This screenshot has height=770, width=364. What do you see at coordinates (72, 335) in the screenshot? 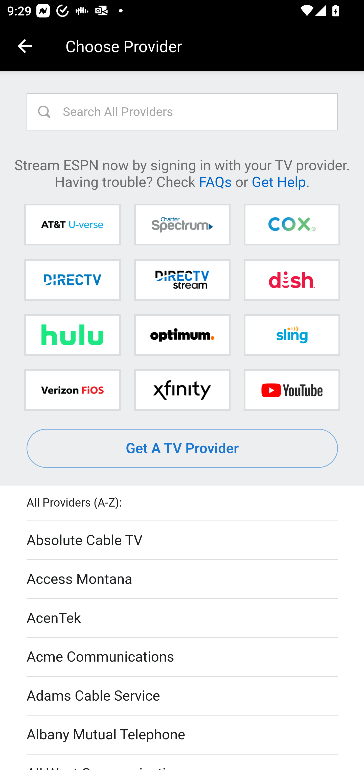
I see `Hulu` at bounding box center [72, 335].